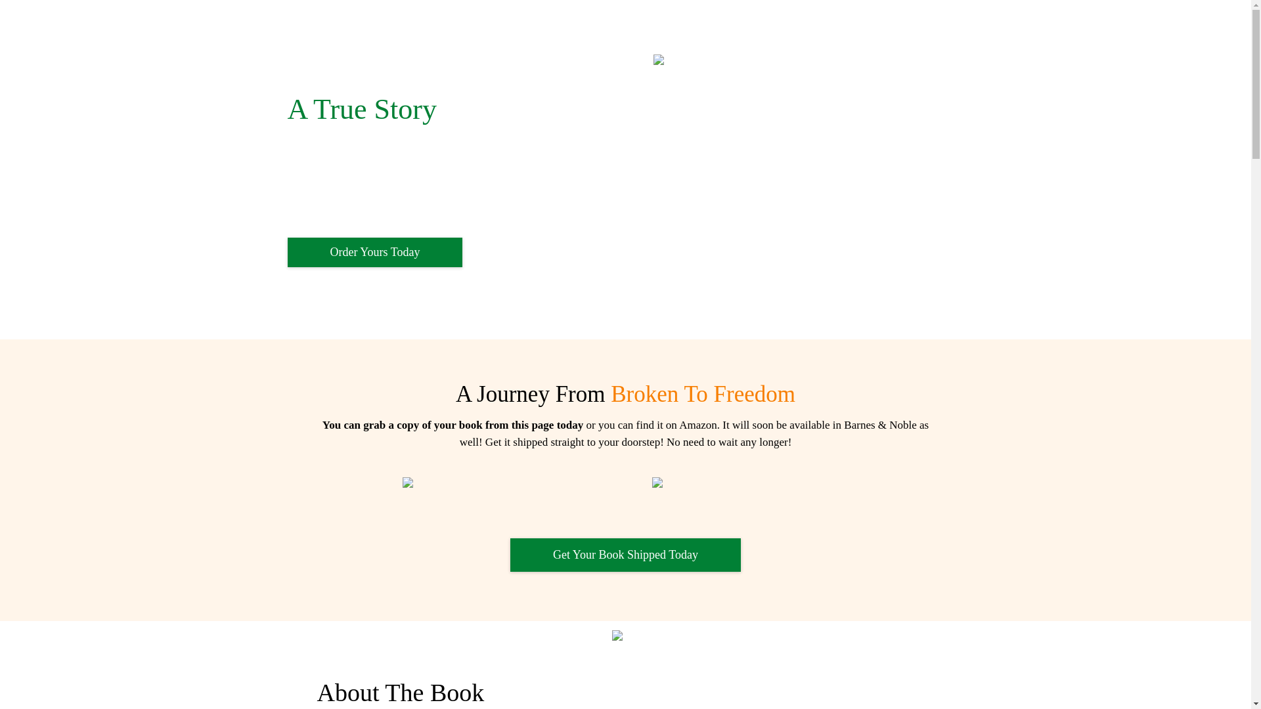 This screenshot has height=709, width=1261. I want to click on About Author, so click(826, 26).